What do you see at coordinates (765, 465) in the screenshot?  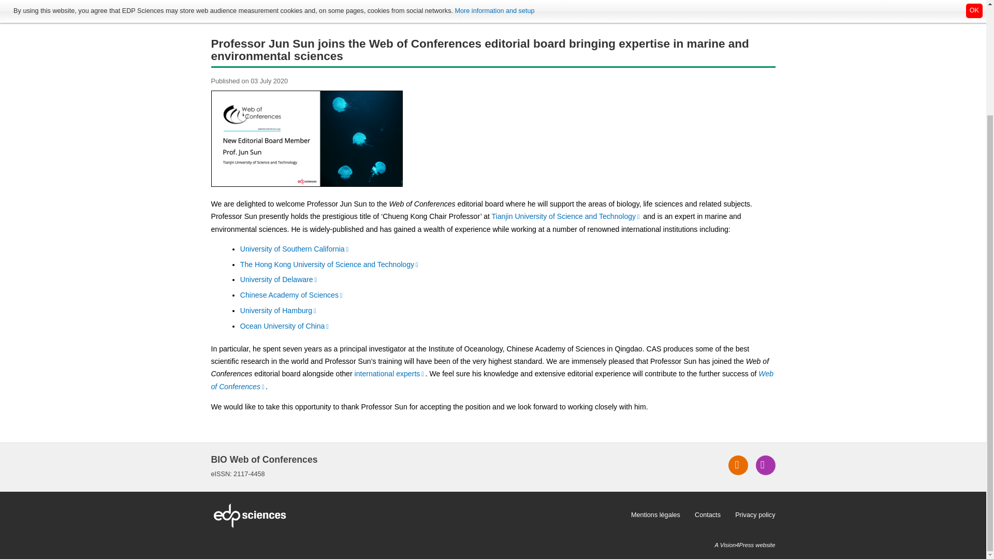 I see `Register to the journal email alert` at bounding box center [765, 465].